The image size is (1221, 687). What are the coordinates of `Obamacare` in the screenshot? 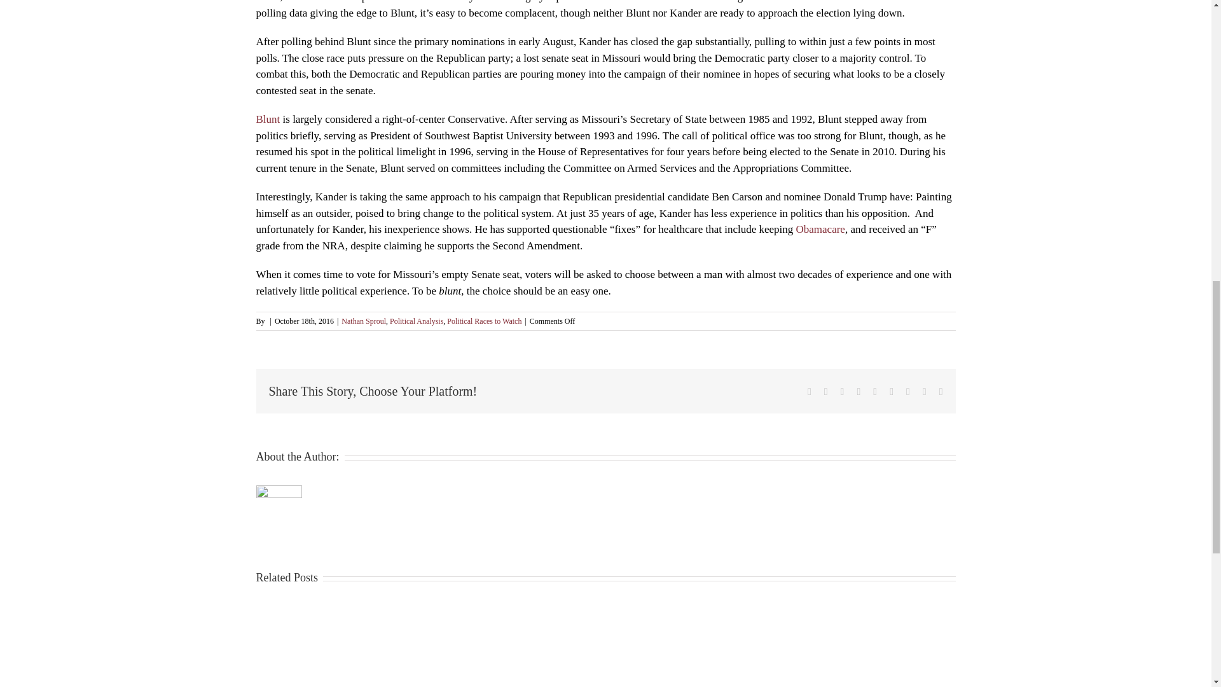 It's located at (820, 229).